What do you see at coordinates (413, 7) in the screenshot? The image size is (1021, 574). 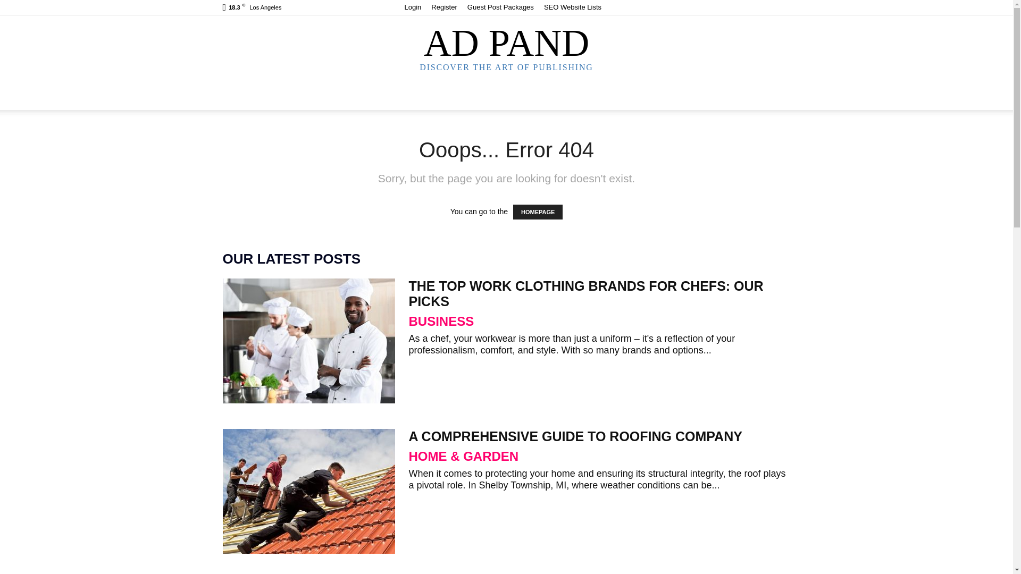 I see `Login` at bounding box center [413, 7].